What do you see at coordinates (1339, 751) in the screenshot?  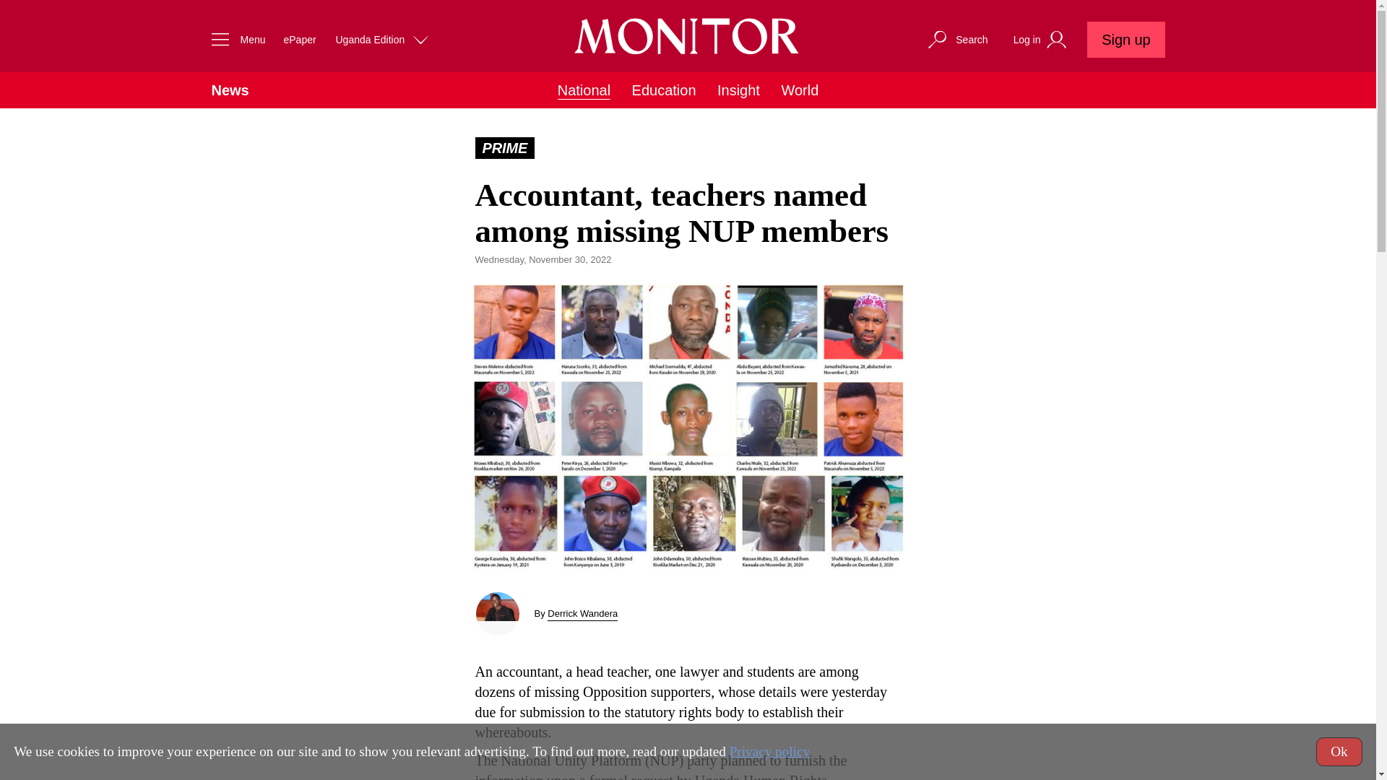 I see `Ok` at bounding box center [1339, 751].